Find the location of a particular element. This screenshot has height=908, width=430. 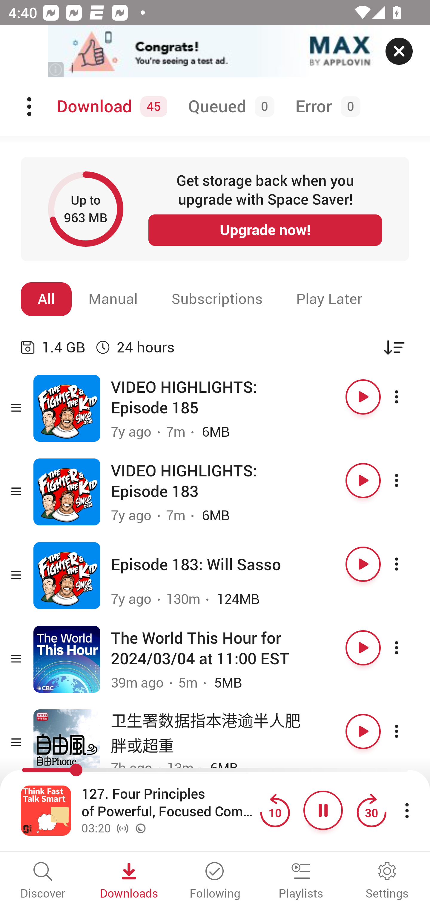

app-monetization is located at coordinates (215, 52).